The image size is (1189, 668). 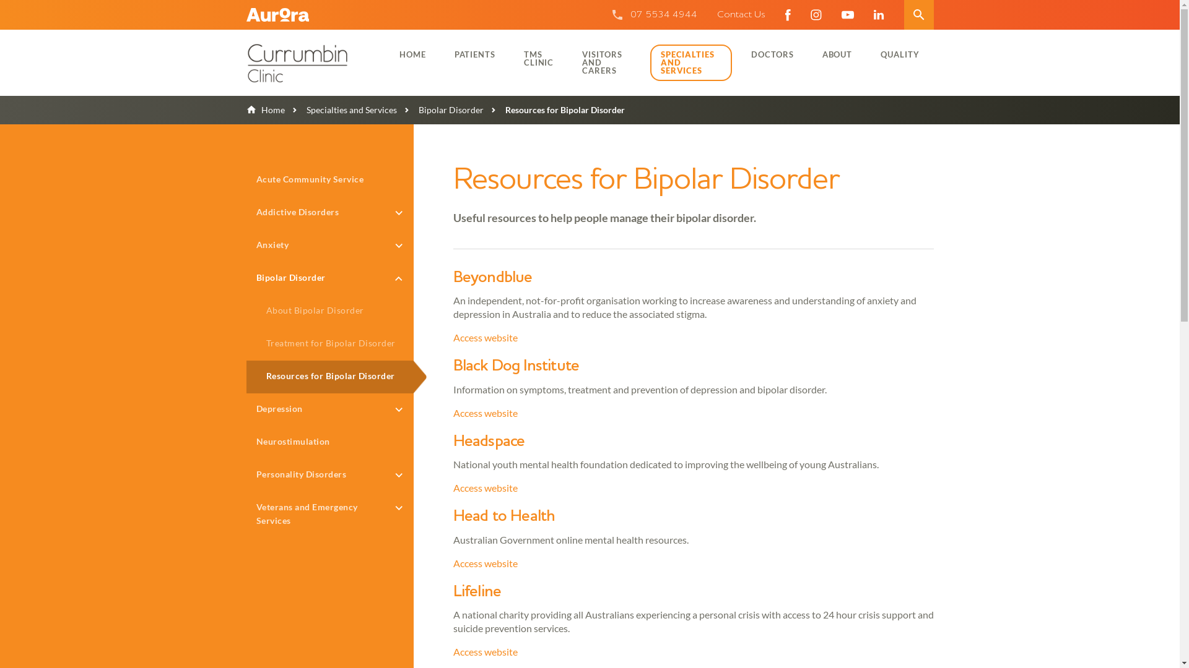 I want to click on VISITORS AND CARERS, so click(x=607, y=62).